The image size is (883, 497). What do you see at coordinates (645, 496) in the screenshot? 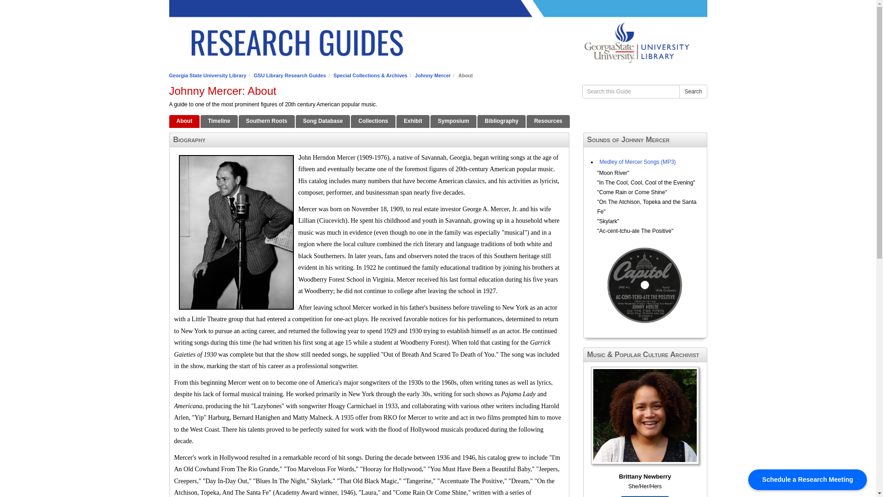
I see `Email Me` at bounding box center [645, 496].